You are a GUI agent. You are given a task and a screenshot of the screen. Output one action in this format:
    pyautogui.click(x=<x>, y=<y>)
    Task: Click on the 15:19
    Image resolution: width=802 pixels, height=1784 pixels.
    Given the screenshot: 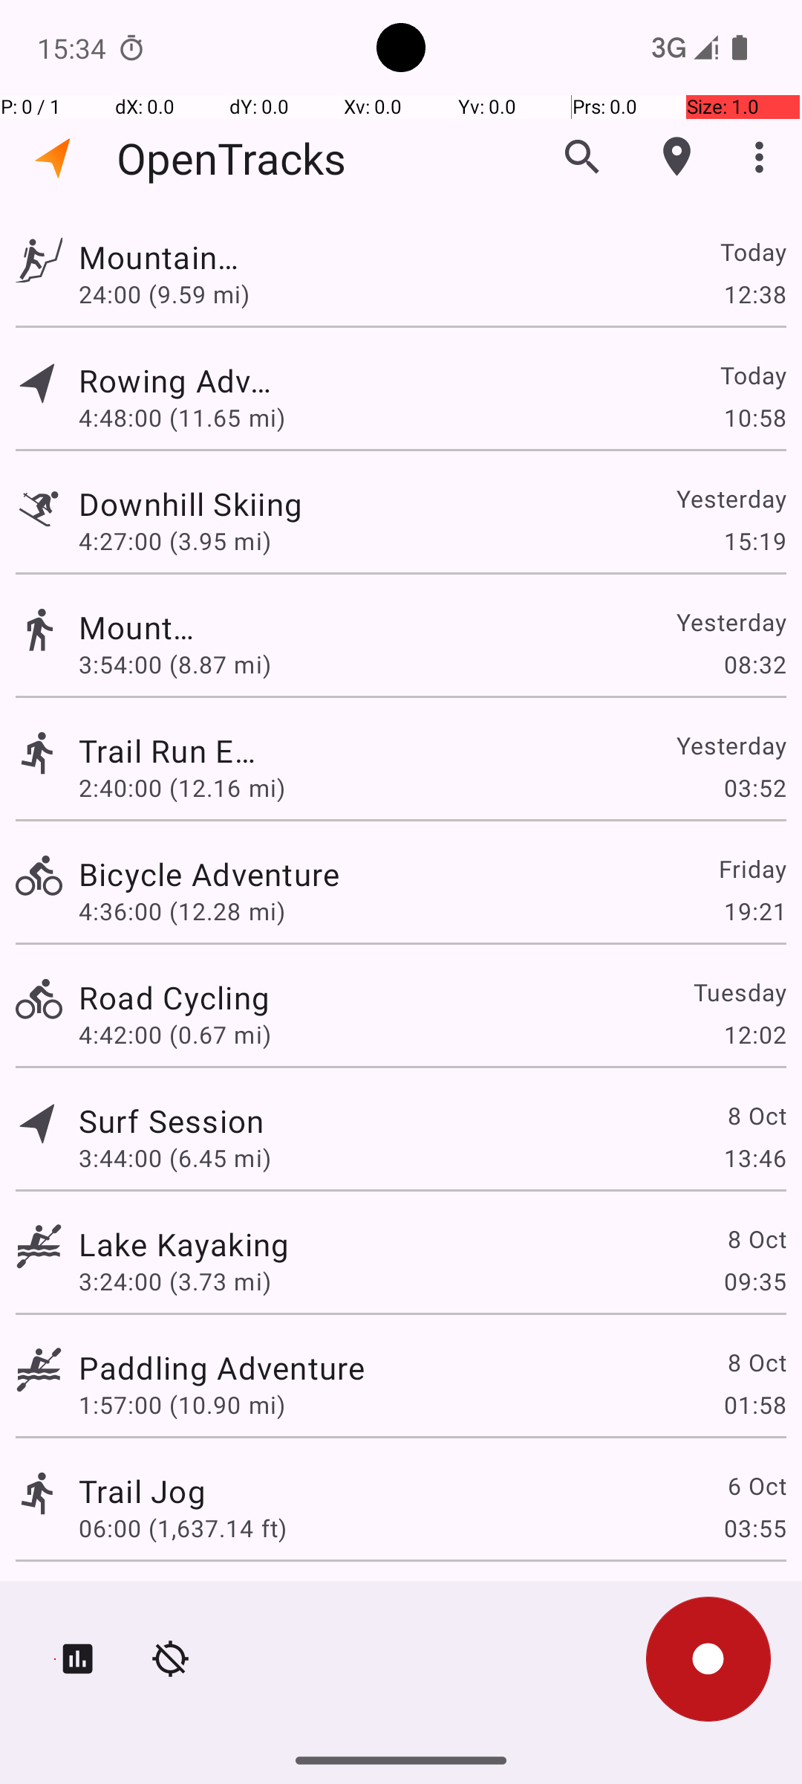 What is the action you would take?
    pyautogui.click(x=754, y=541)
    